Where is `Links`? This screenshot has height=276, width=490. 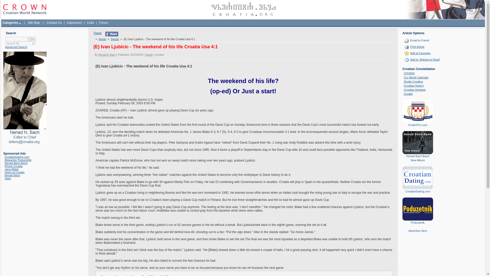
Links is located at coordinates (91, 22).